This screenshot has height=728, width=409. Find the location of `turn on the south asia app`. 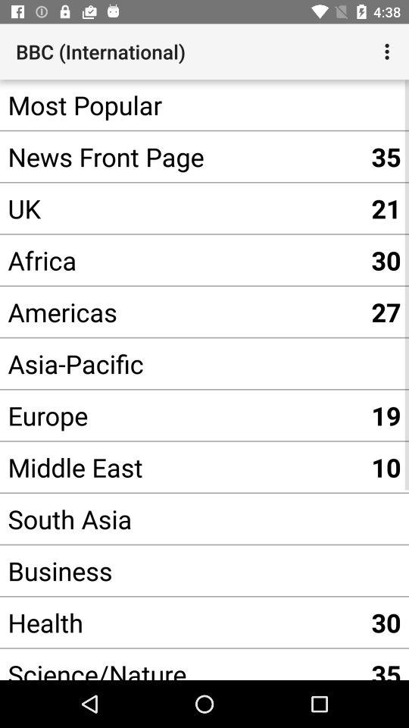

turn on the south asia app is located at coordinates (182, 519).